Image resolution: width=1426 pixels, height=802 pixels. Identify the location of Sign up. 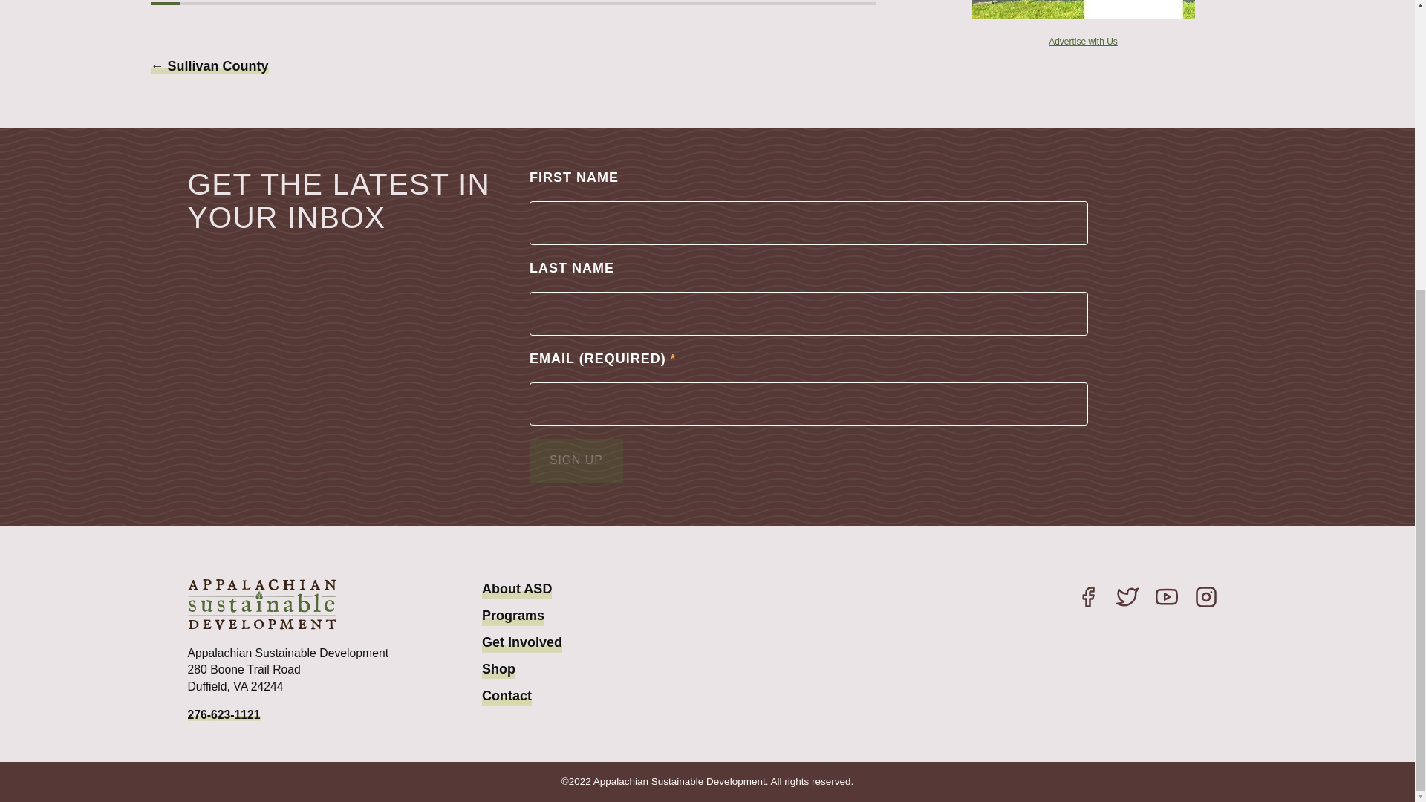
(576, 462).